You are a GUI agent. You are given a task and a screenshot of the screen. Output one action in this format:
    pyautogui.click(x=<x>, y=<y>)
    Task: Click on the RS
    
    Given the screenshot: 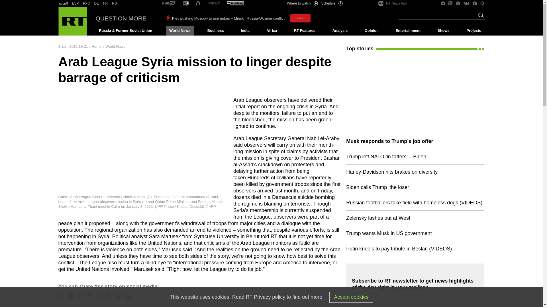 What is the action you would take?
    pyautogui.click(x=115, y=3)
    